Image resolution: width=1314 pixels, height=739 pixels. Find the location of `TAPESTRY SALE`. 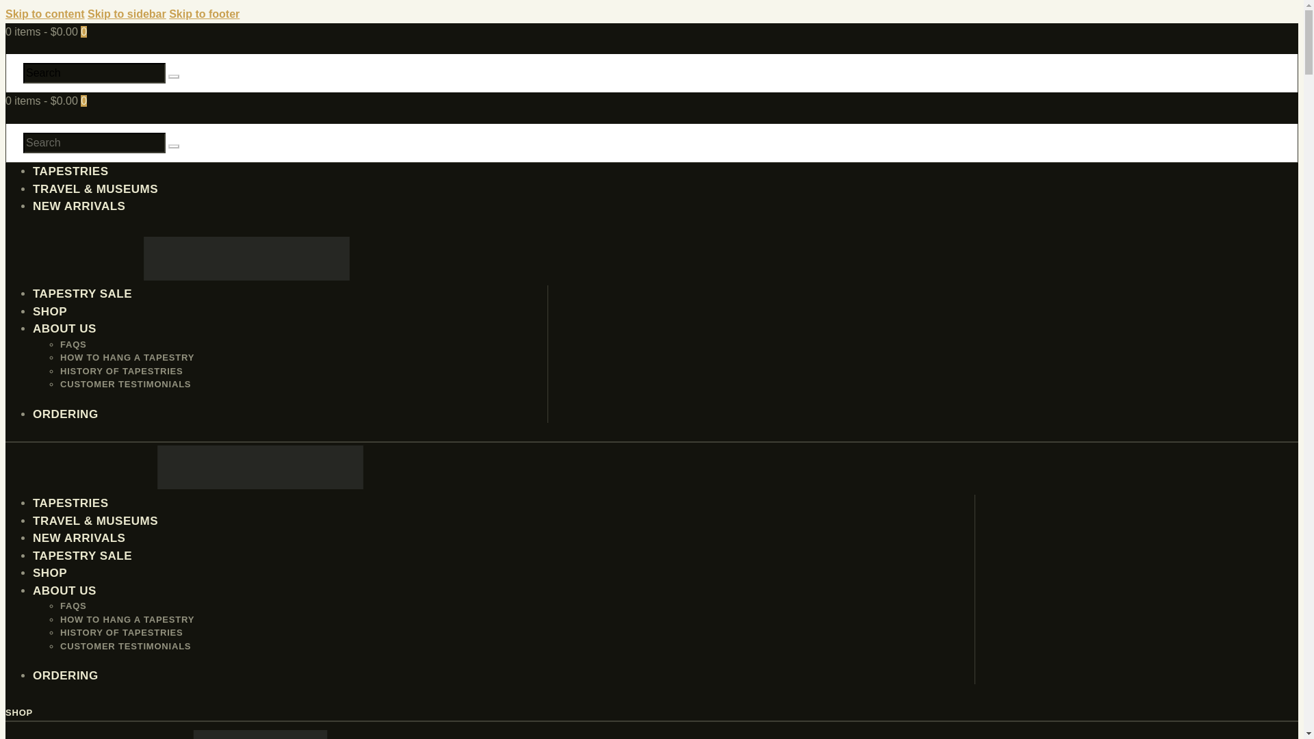

TAPESTRY SALE is located at coordinates (82, 294).